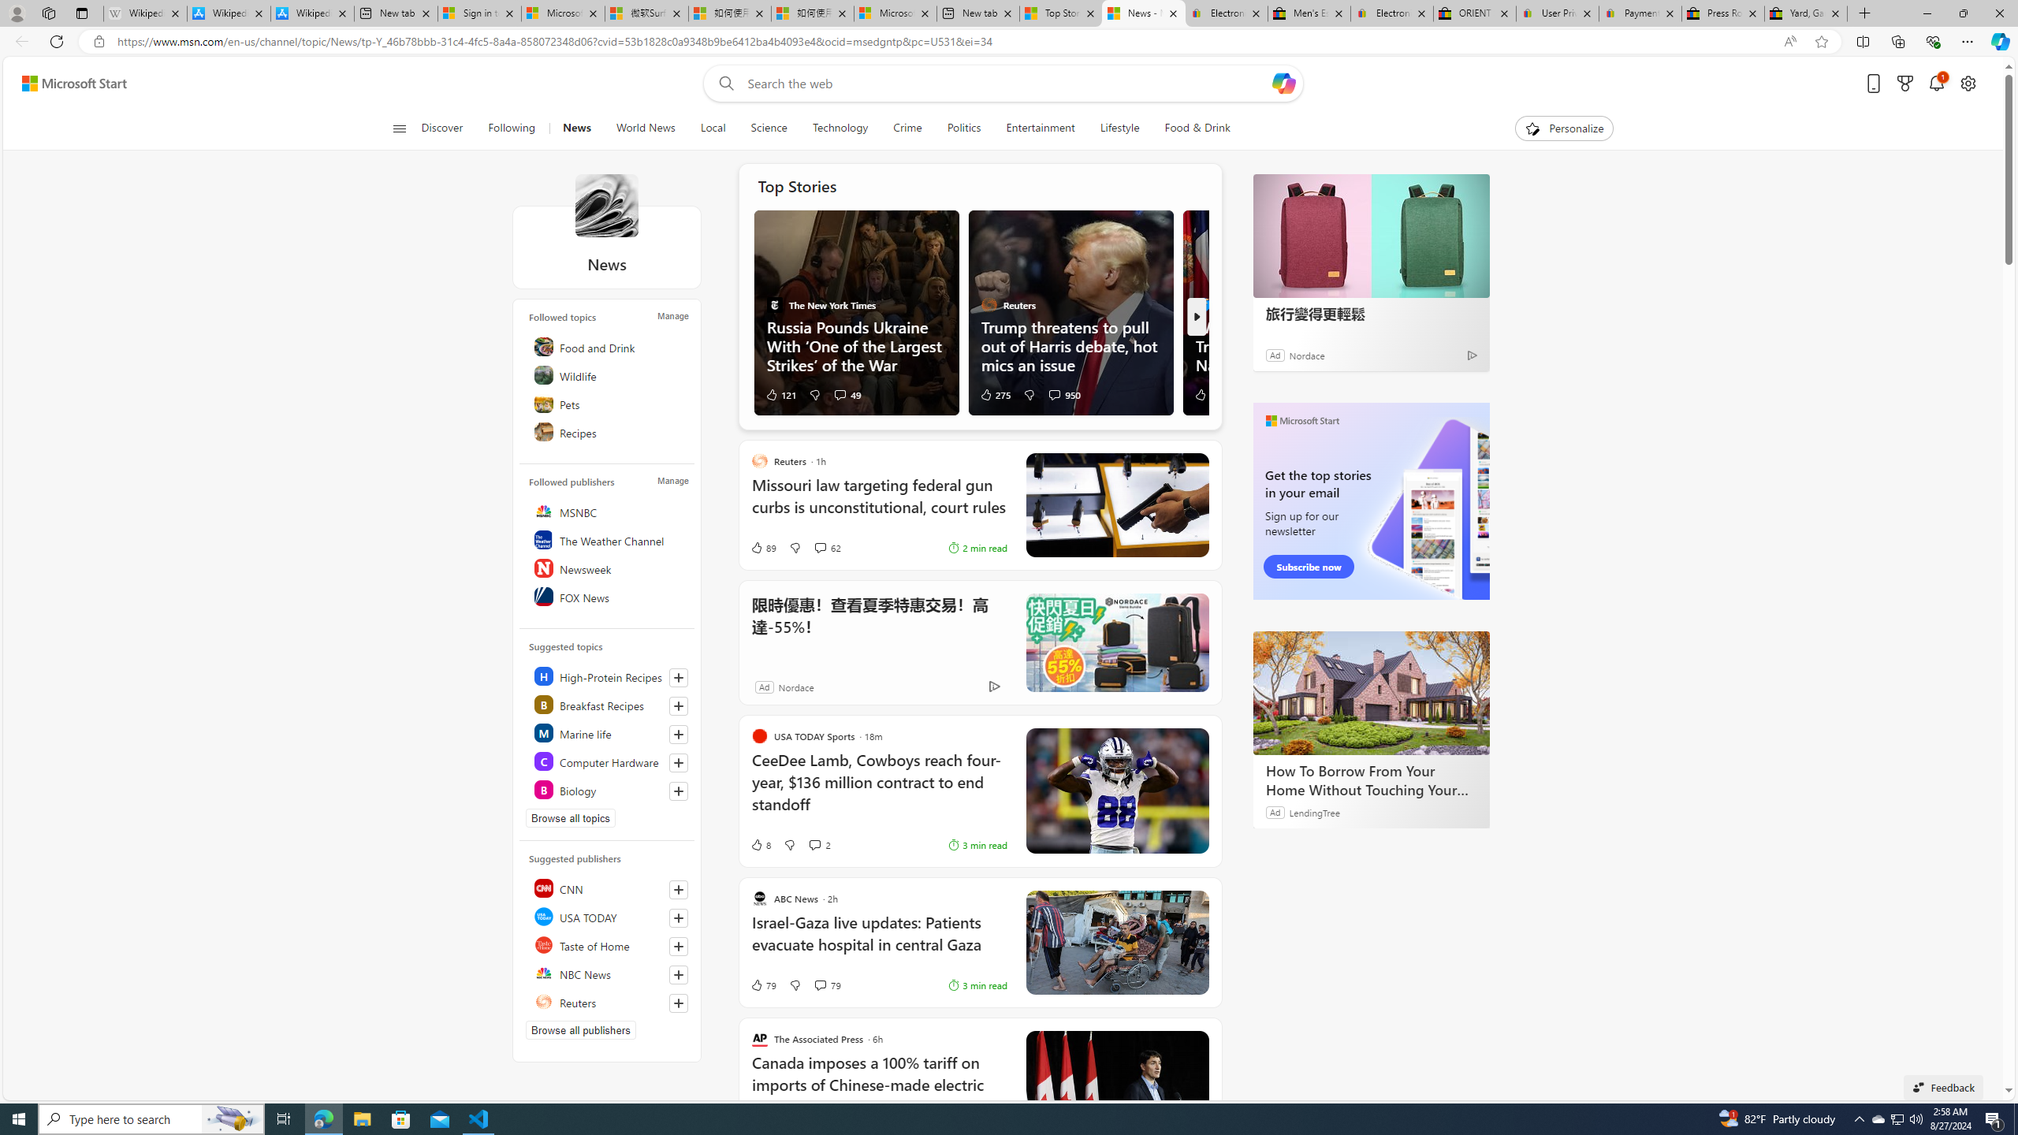 The height and width of the screenshot is (1135, 2018). I want to click on Politics, so click(965, 128).